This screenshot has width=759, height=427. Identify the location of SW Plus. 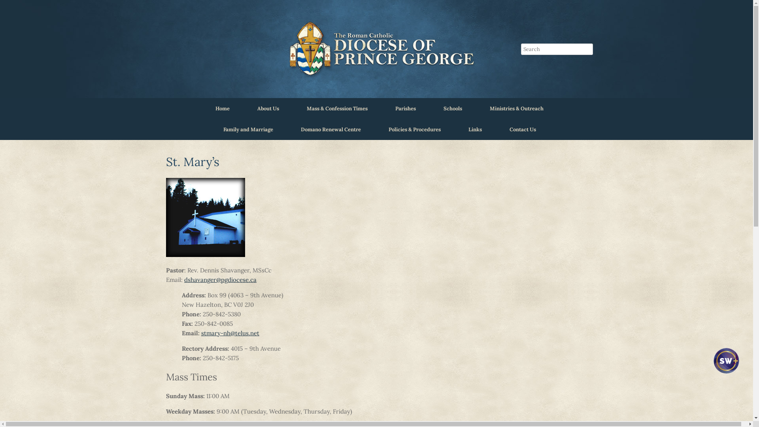
(725, 380).